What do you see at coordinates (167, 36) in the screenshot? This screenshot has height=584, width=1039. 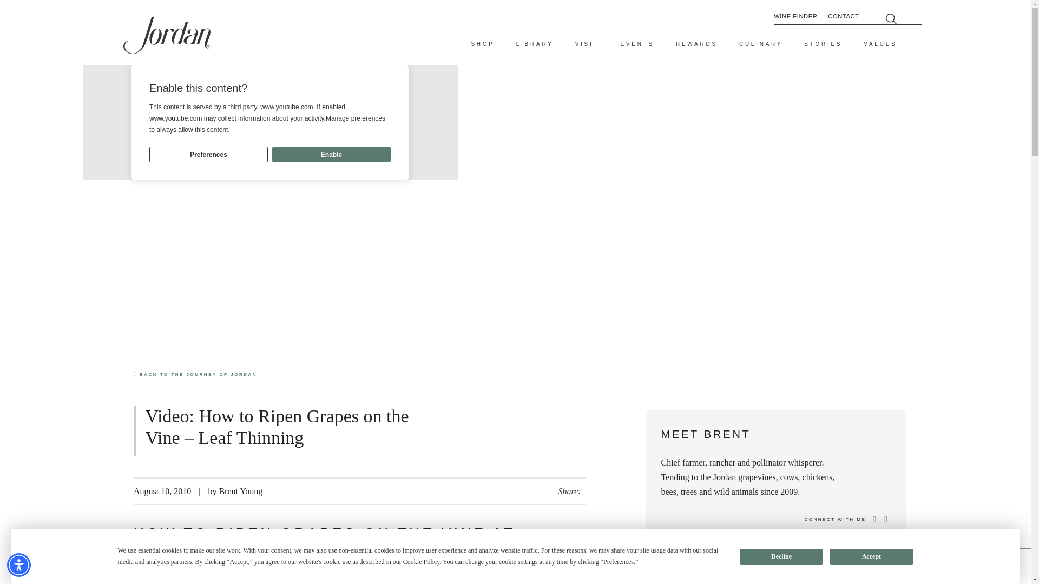 I see `Jordan Winery` at bounding box center [167, 36].